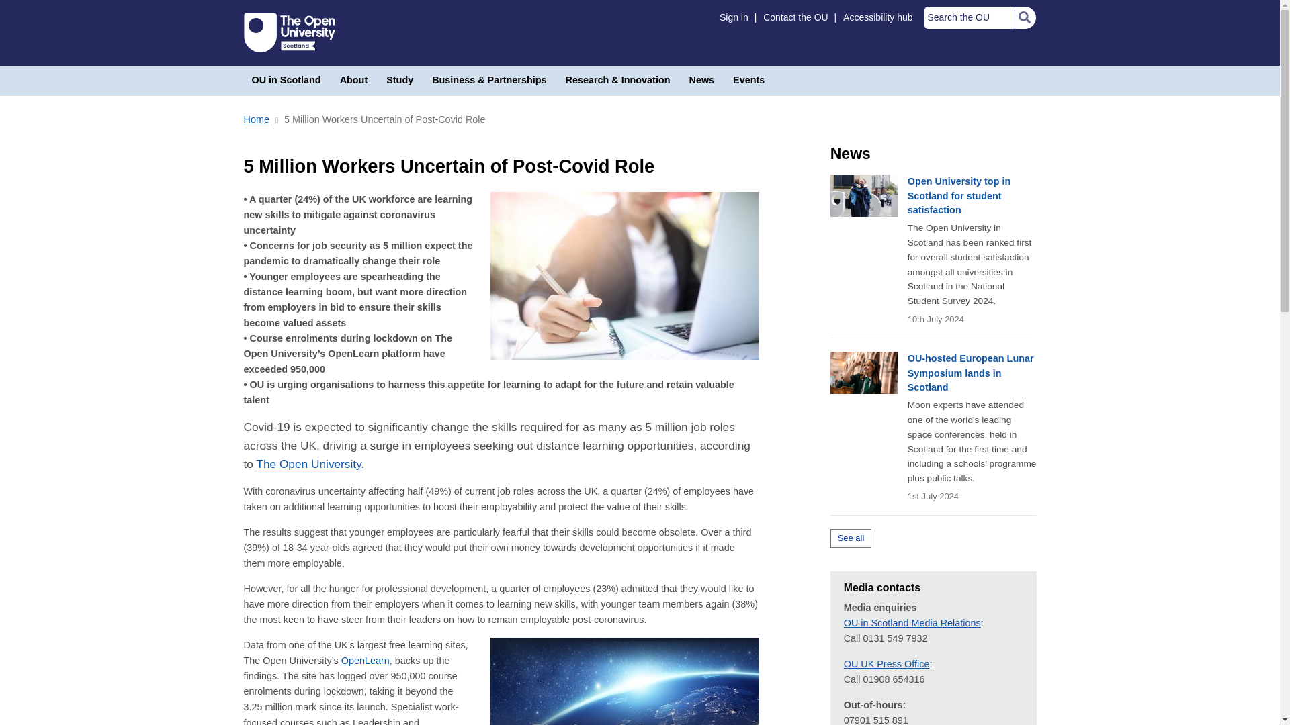 The width and height of the screenshot is (1290, 725). I want to click on Search, so click(1025, 17).